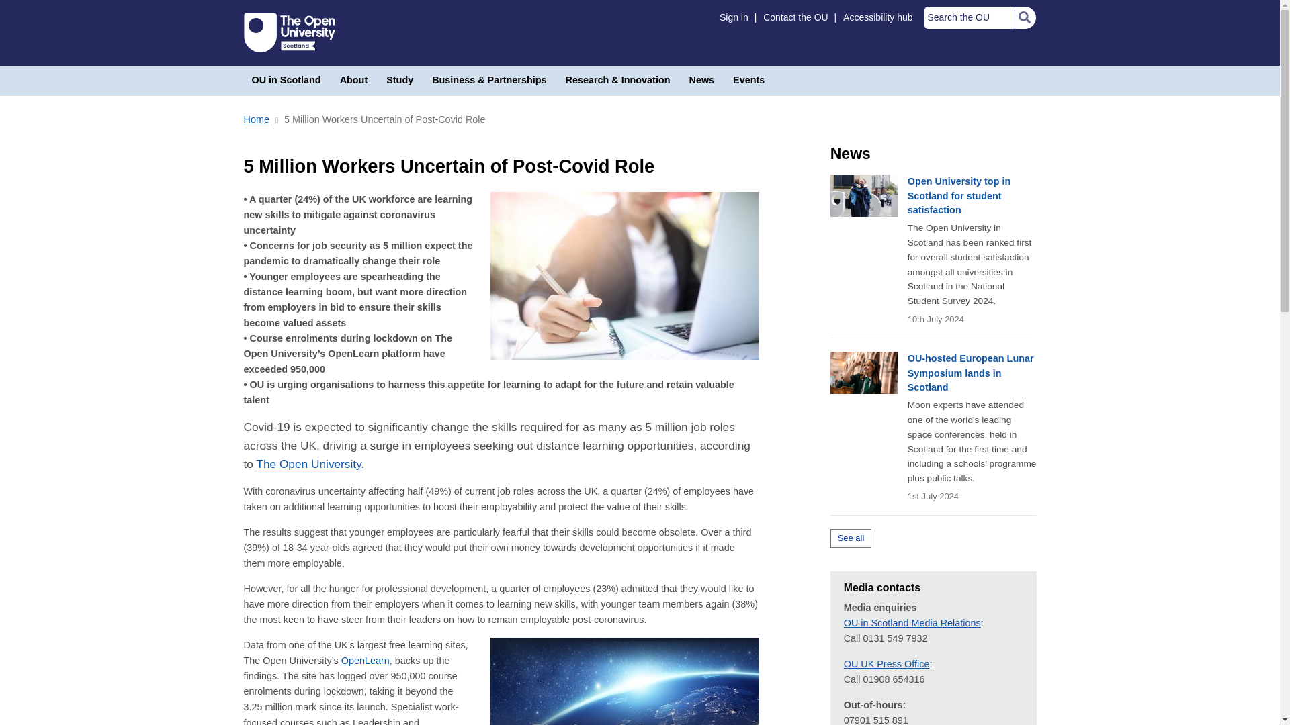 The width and height of the screenshot is (1290, 725). I want to click on Search, so click(1025, 17).